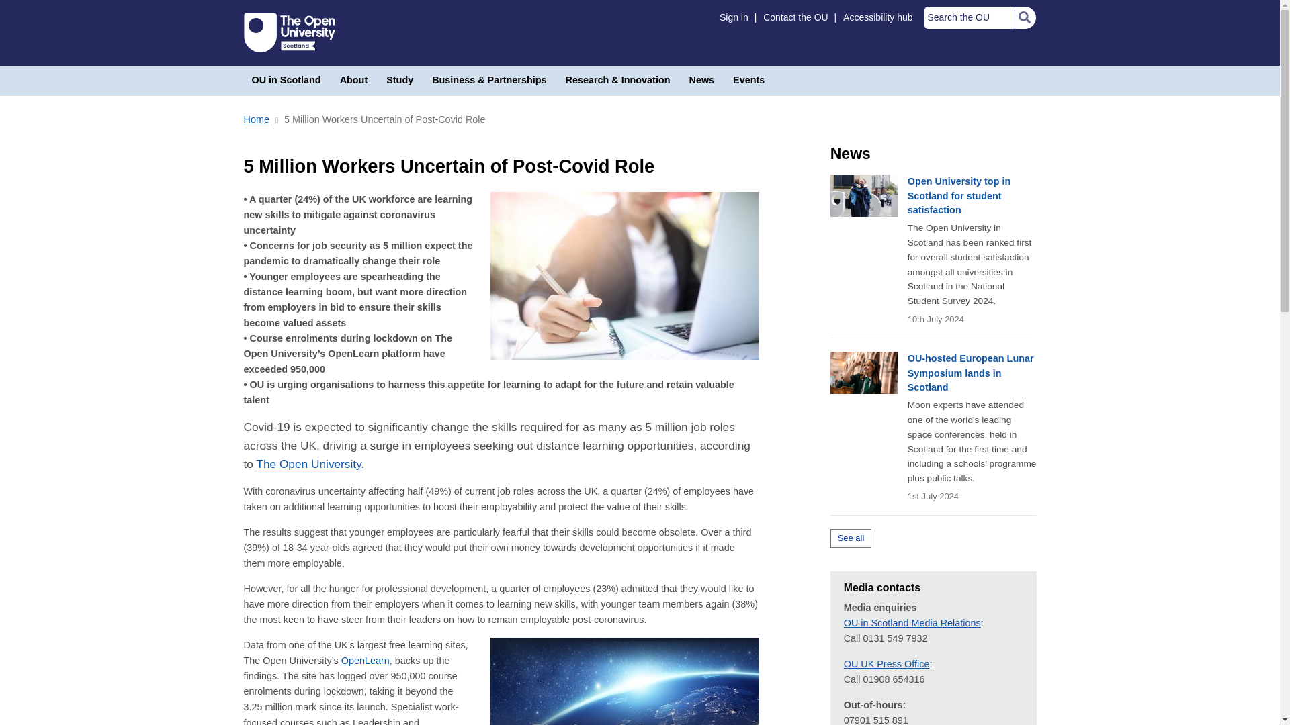 The width and height of the screenshot is (1290, 725). I want to click on Search, so click(1025, 17).